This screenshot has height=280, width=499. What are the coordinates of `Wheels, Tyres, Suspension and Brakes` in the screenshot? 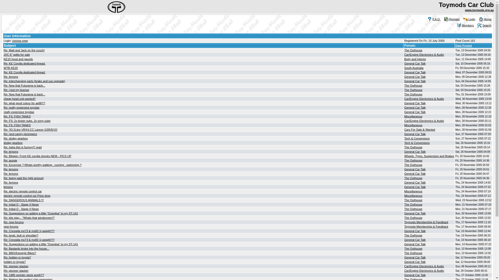 It's located at (429, 156).